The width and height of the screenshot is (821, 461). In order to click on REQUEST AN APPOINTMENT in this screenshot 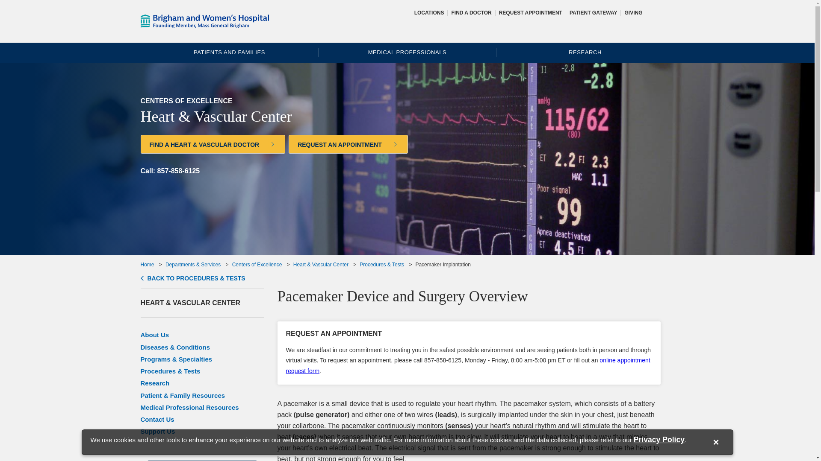, I will do `click(469, 334)`.